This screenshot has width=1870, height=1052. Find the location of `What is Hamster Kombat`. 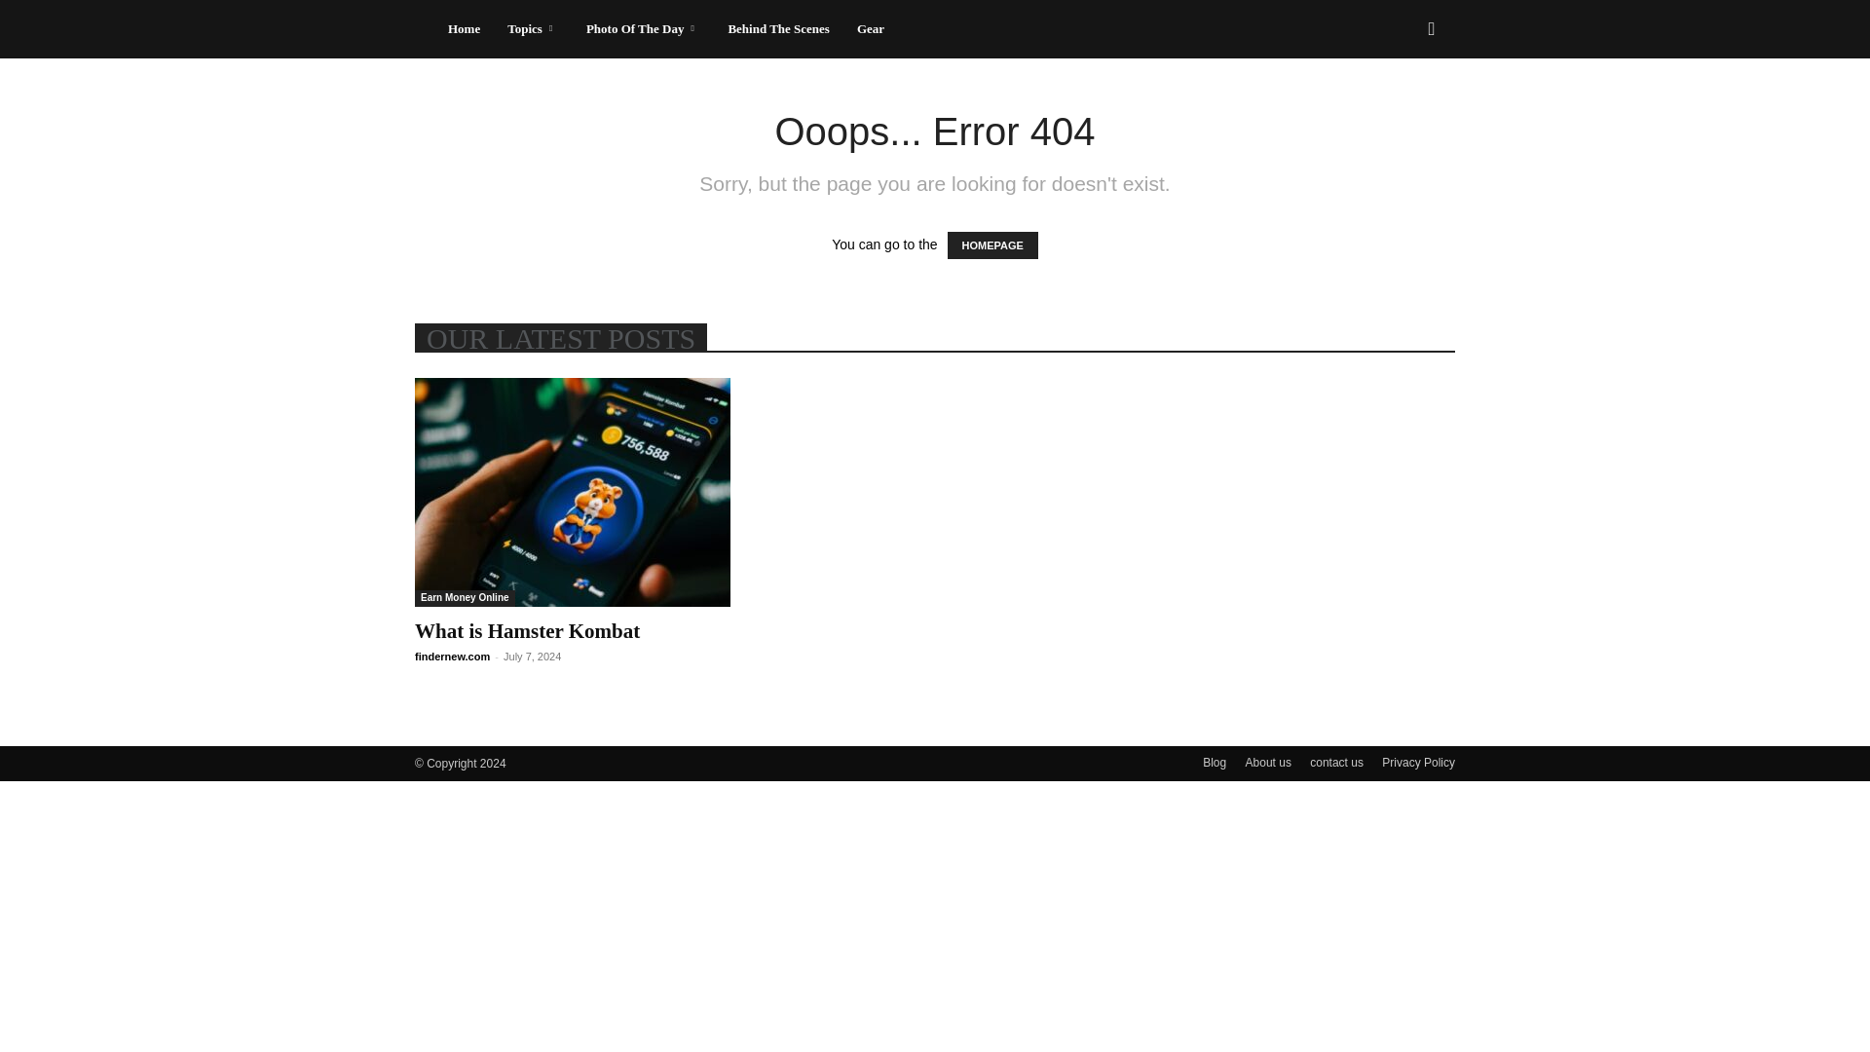

What is Hamster Kombat is located at coordinates (527, 631).